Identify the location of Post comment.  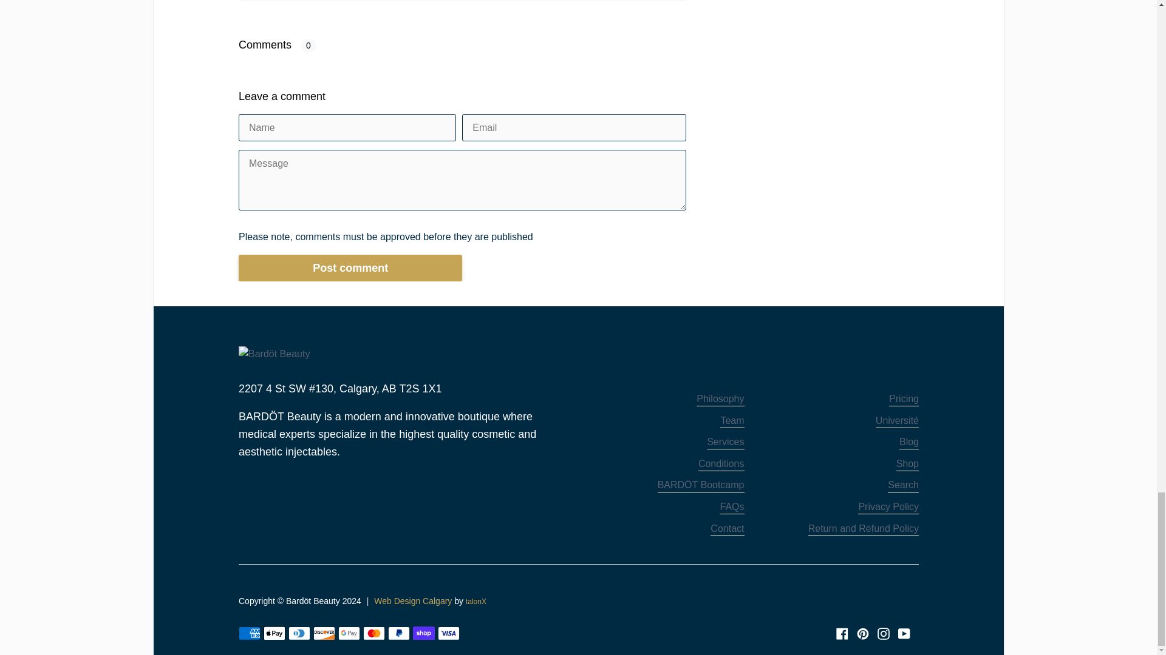
(350, 268).